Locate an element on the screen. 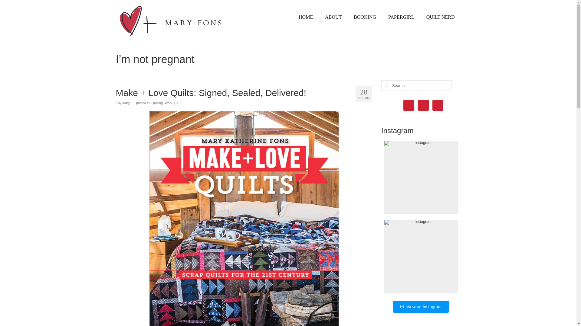  QUILT NERD is located at coordinates (440, 17).